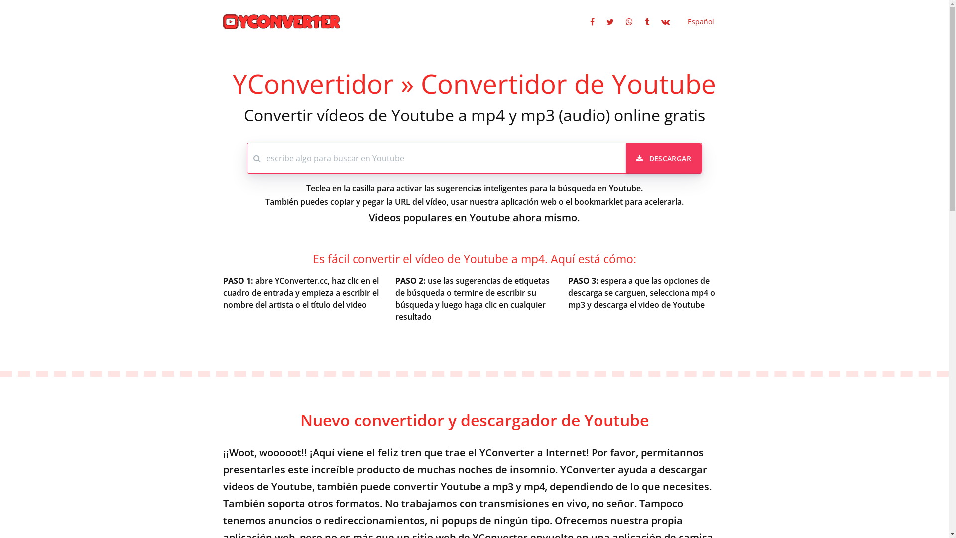 The width and height of the screenshot is (956, 538). What do you see at coordinates (665, 22) in the screenshot?
I see `Compartir en VK` at bounding box center [665, 22].